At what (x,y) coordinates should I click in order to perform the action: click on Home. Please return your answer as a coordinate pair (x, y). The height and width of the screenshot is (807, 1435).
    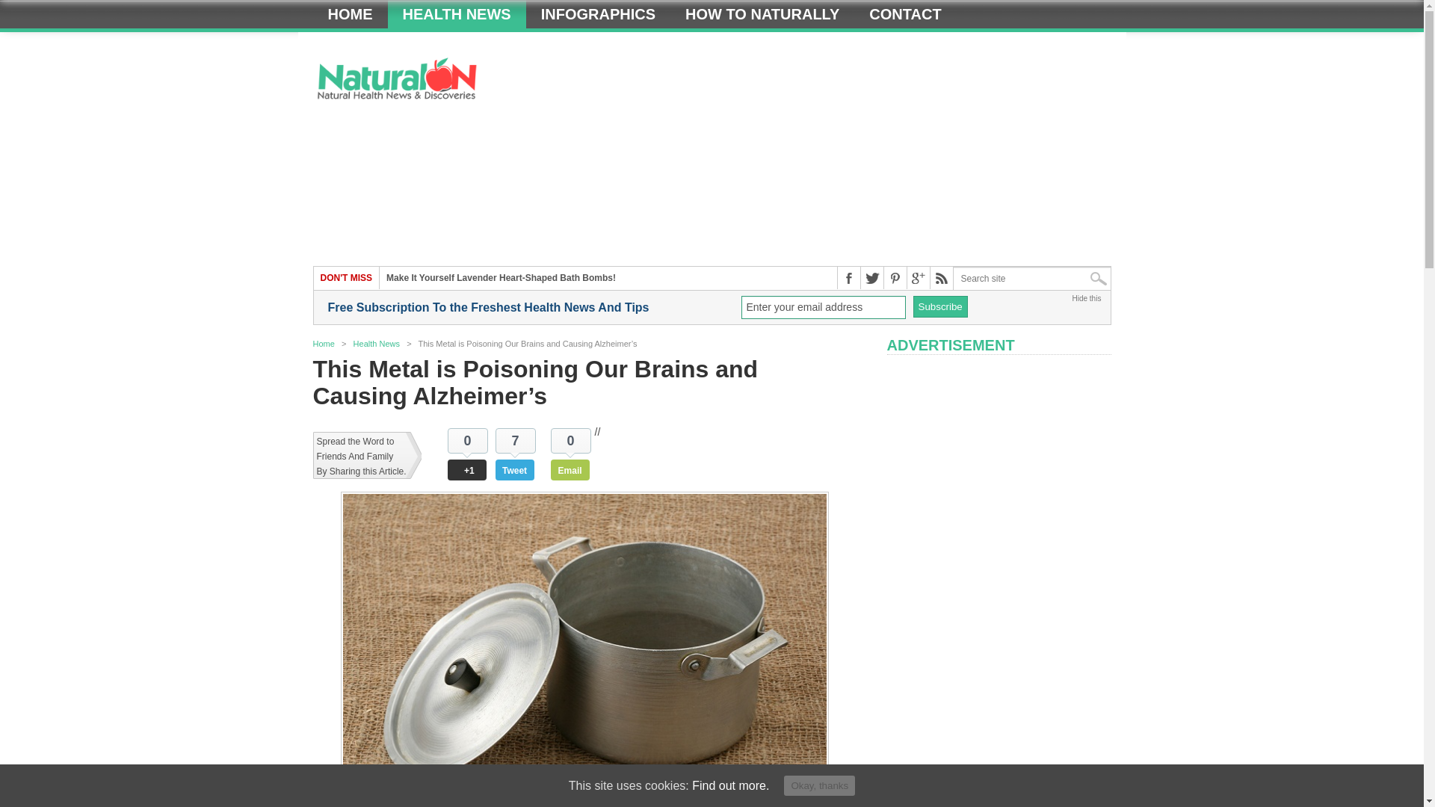
    Looking at the image, I should click on (350, 13).